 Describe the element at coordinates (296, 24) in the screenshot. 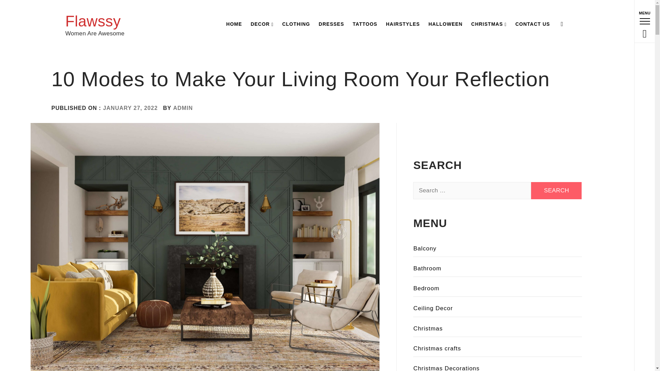

I see `CLOTHING` at that location.